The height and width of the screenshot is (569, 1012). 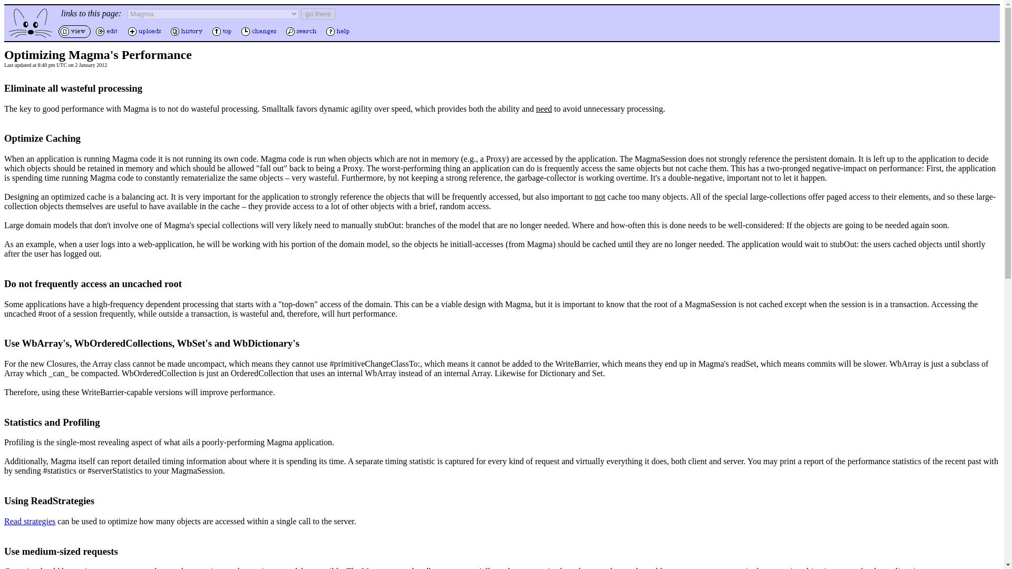 I want to click on History of this Page, so click(x=188, y=36).